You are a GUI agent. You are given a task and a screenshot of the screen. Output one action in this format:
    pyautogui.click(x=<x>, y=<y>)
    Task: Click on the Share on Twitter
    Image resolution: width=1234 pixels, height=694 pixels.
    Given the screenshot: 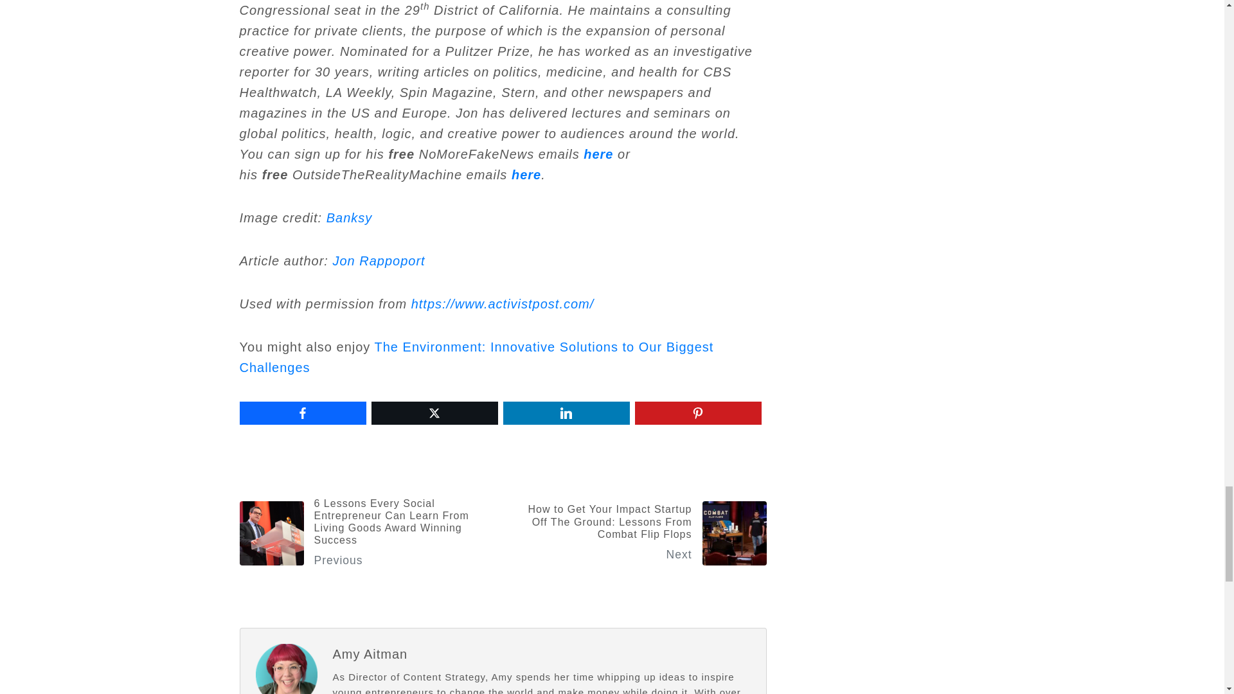 What is the action you would take?
    pyautogui.click(x=434, y=413)
    